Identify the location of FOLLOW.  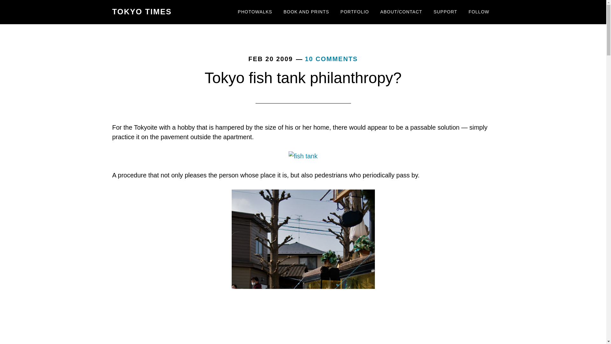
(479, 12).